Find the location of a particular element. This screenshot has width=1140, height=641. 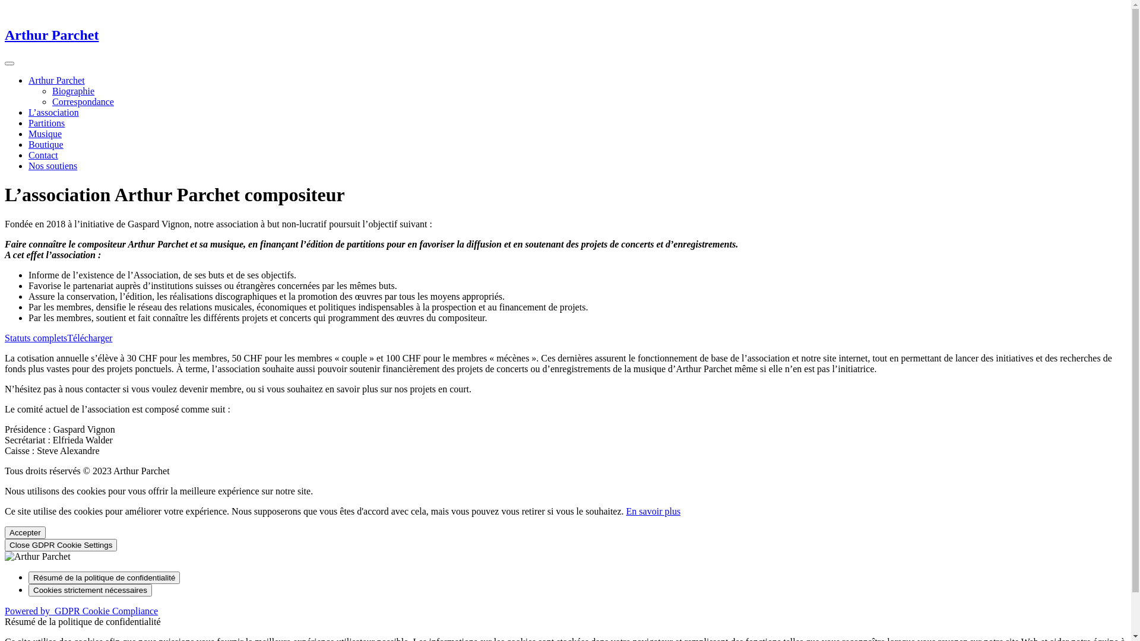

Close GDPR Cookie Settings is located at coordinates (61, 545).